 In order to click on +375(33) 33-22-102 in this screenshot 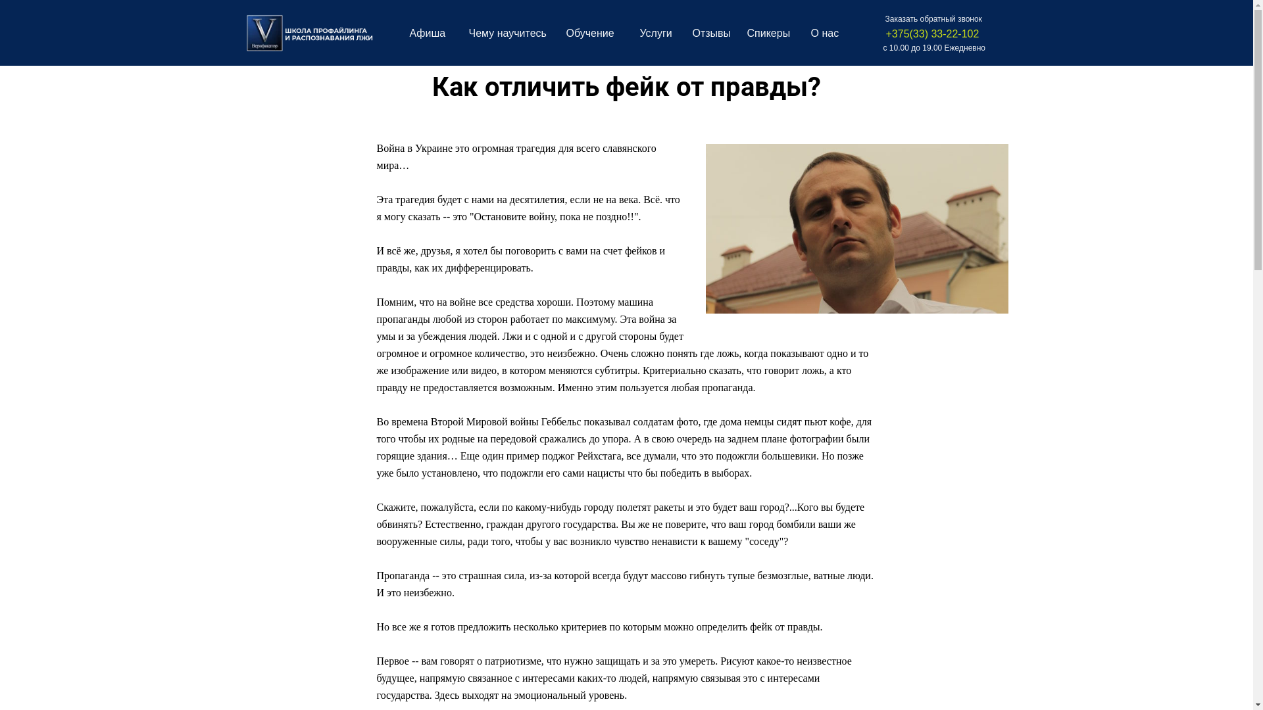, I will do `click(932, 34)`.